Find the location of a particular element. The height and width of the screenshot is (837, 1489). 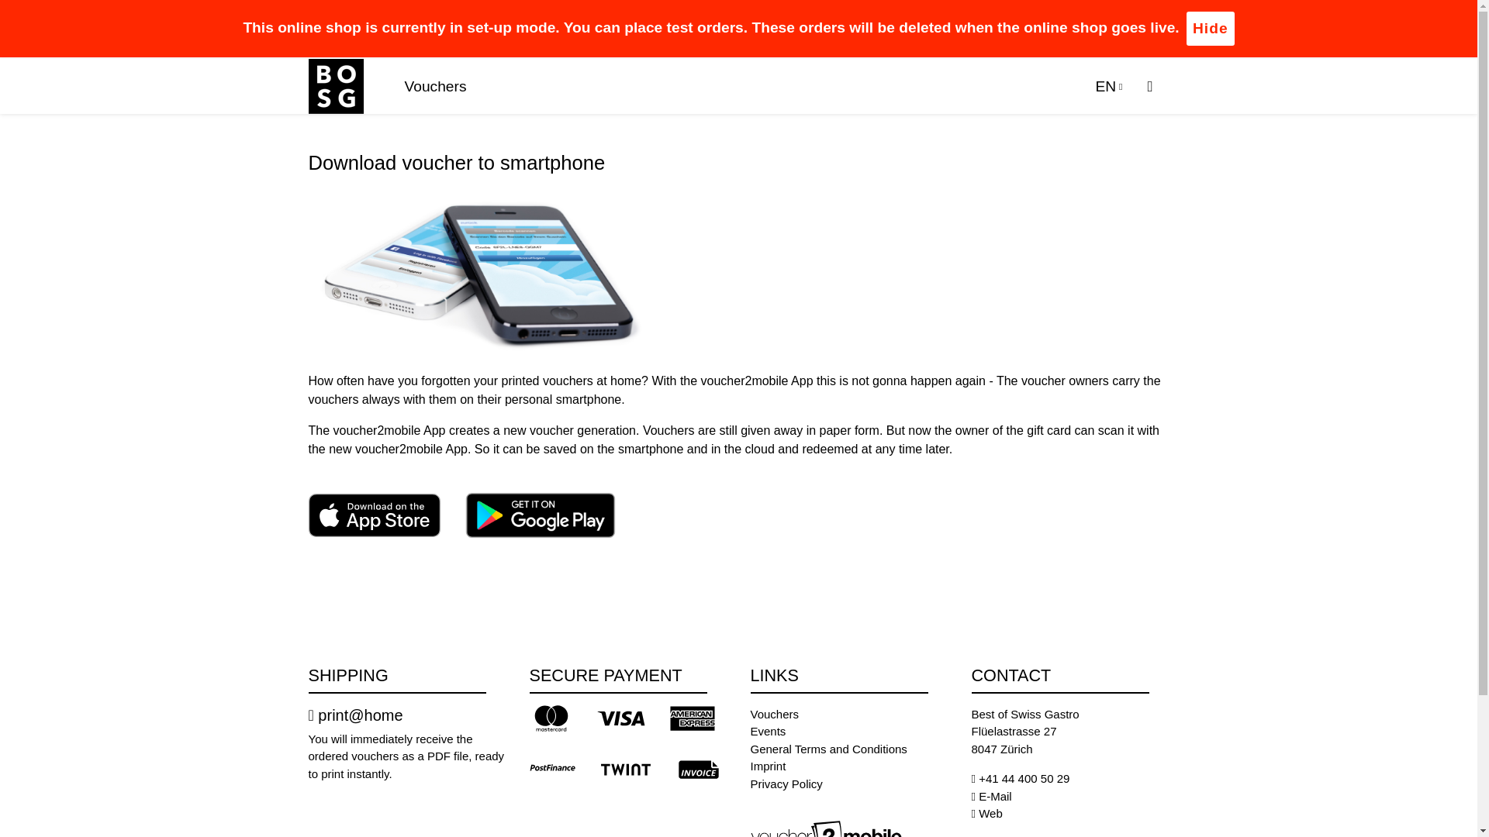

Events is located at coordinates (768, 731).